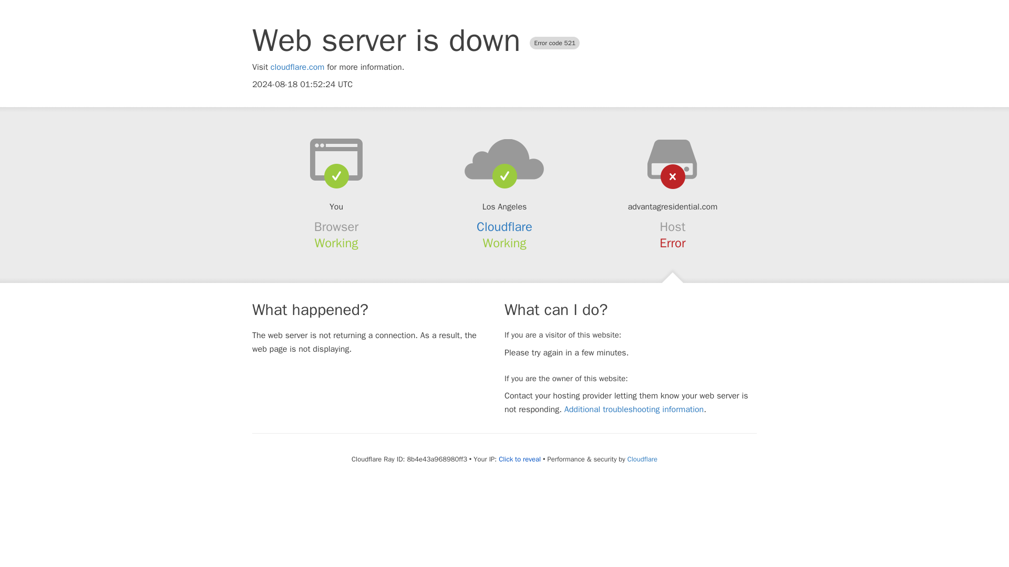  Describe the element at coordinates (504, 227) in the screenshot. I see `Cloudflare` at that location.